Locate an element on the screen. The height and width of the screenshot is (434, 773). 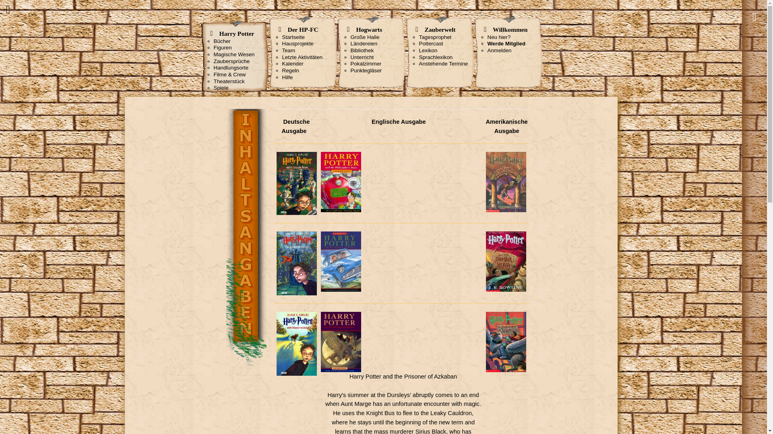
Harry Potter Buch 2 - amerikanisch is located at coordinates (505, 261).